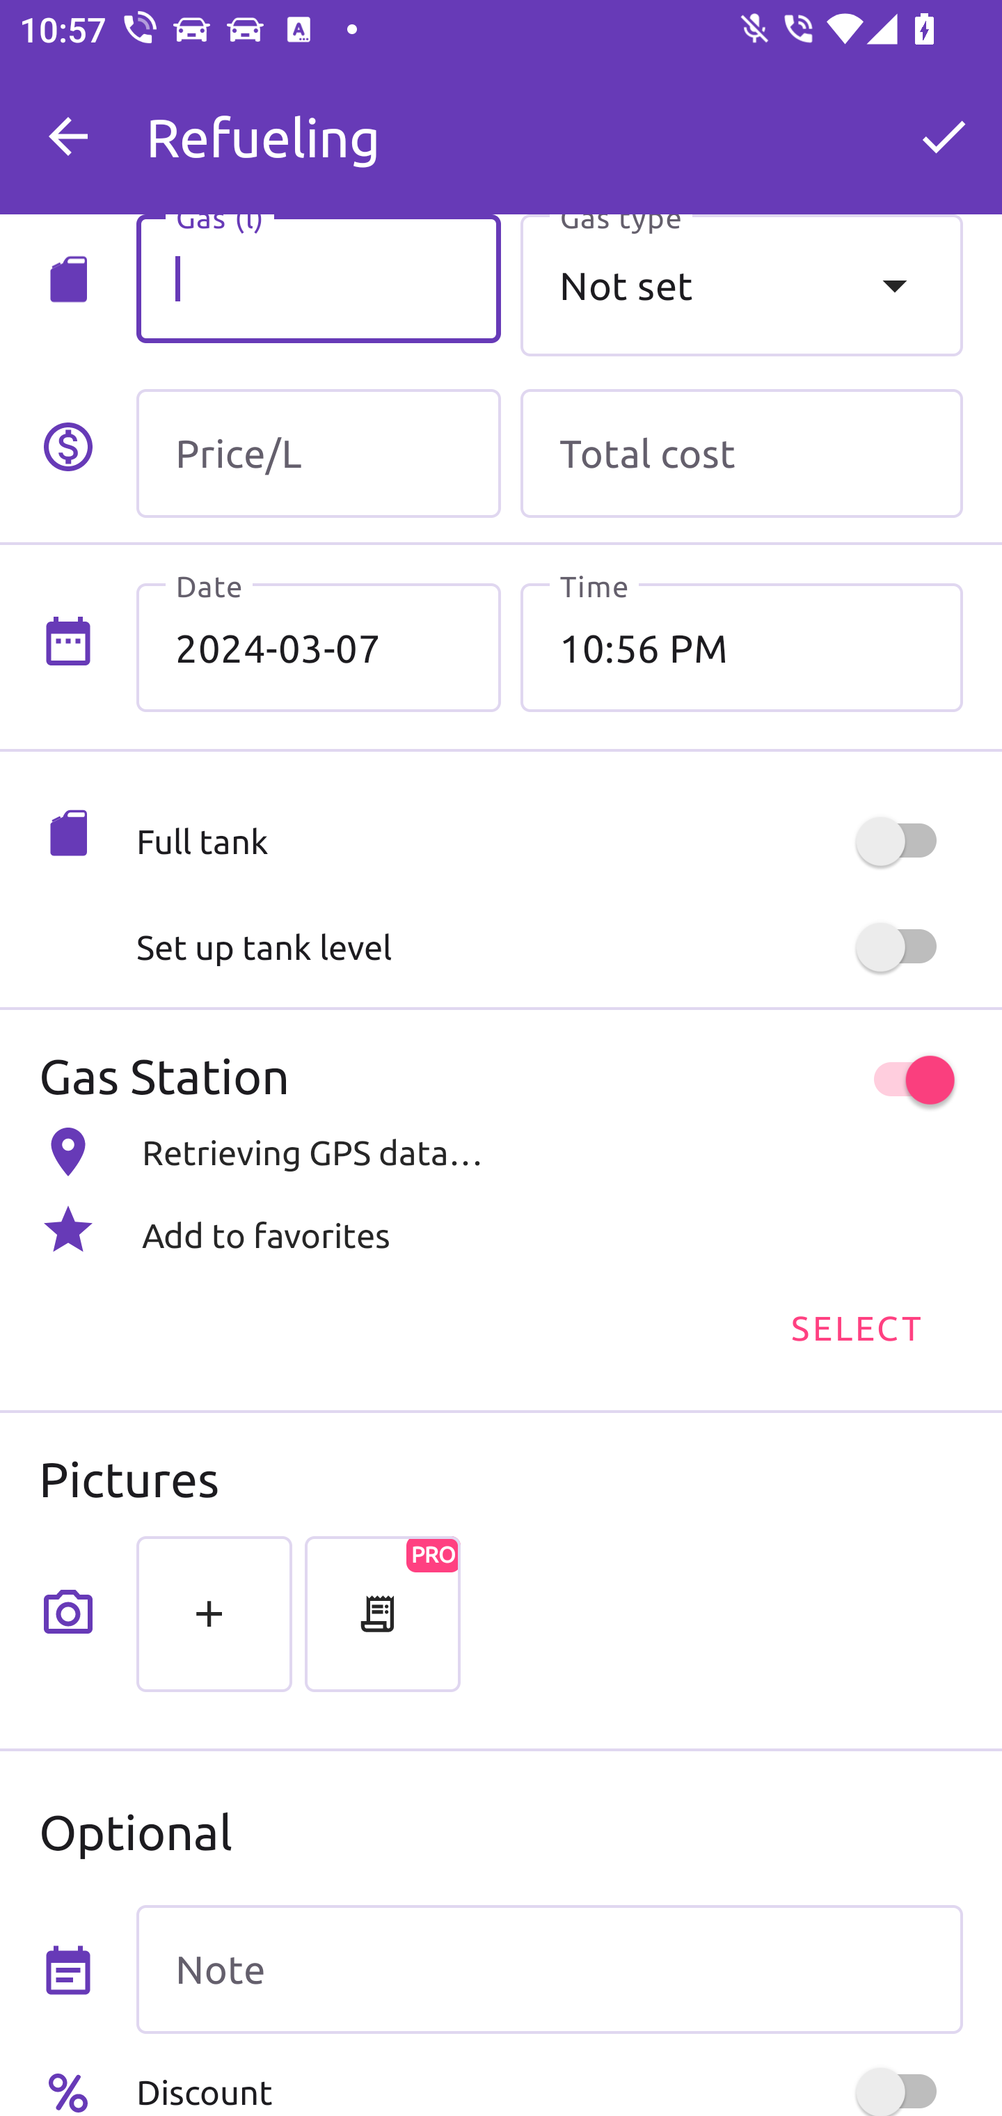 This screenshot has height=2116, width=1002. I want to click on Discount, so click(549, 2087).